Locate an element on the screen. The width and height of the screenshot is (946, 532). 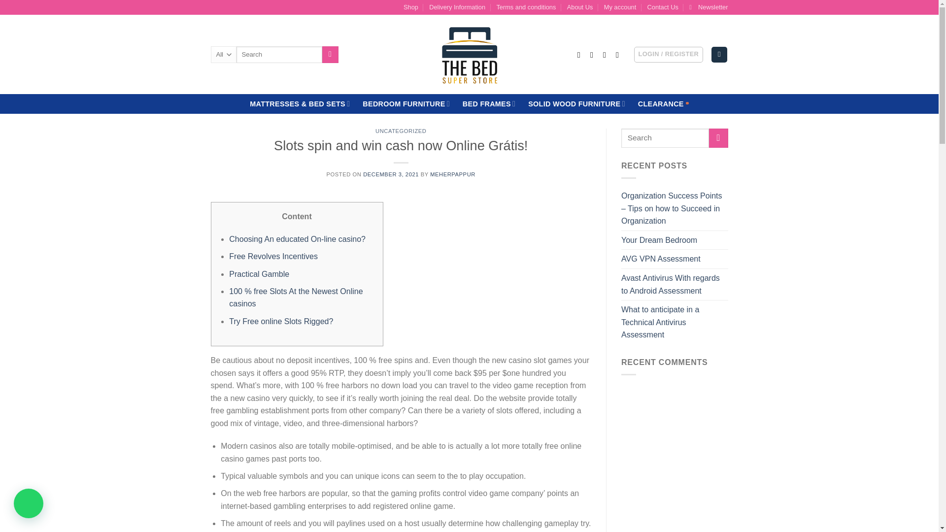
Terms and conditions is located at coordinates (526, 7).